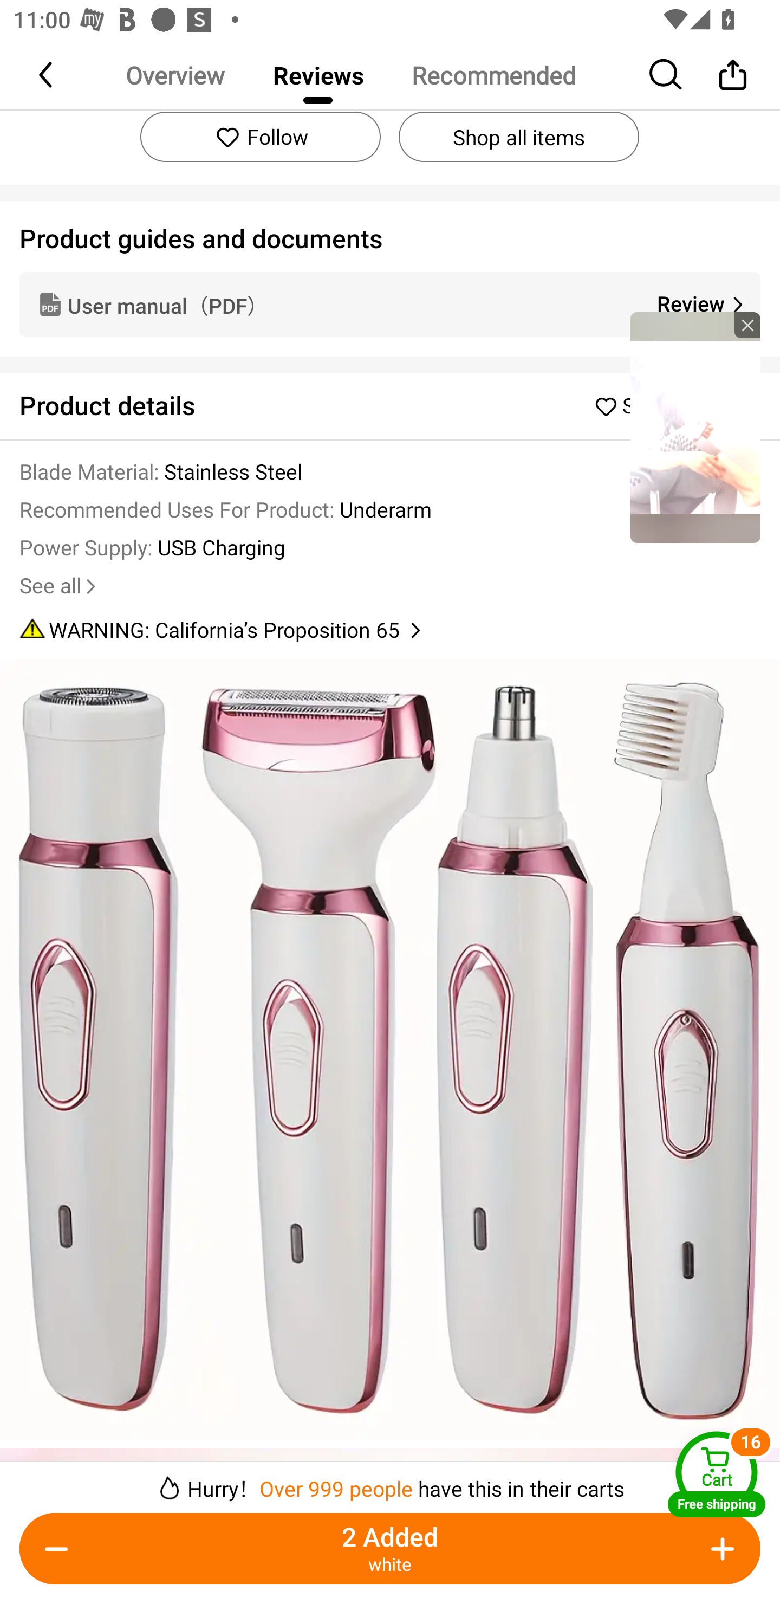 Image resolution: width=780 pixels, height=1604 pixels. I want to click on User manual（PDF） Review, so click(390, 305).